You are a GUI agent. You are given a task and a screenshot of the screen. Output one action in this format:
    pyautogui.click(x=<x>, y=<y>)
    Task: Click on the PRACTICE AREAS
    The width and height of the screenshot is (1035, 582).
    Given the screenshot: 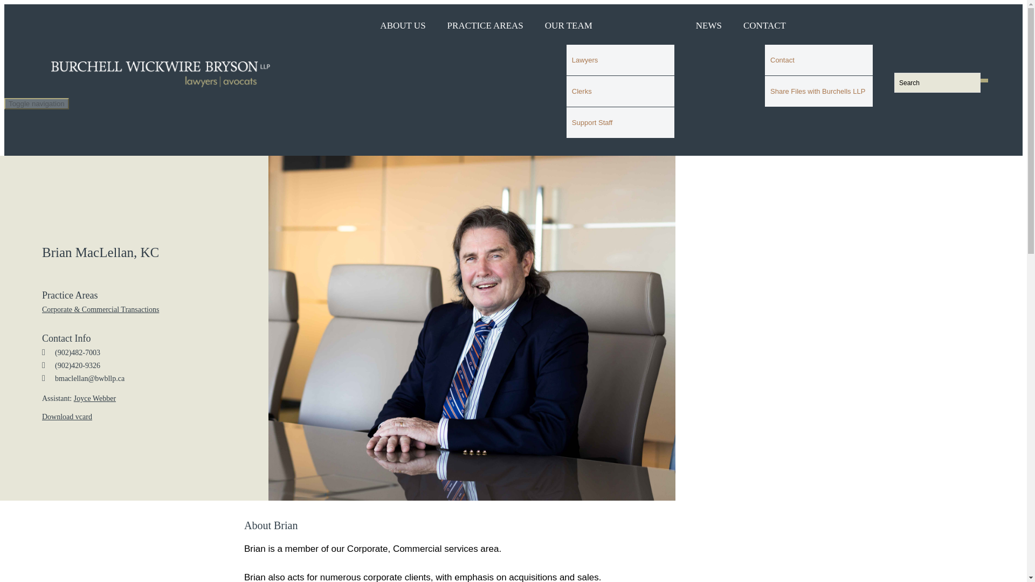 What is the action you would take?
    pyautogui.click(x=485, y=20)
    